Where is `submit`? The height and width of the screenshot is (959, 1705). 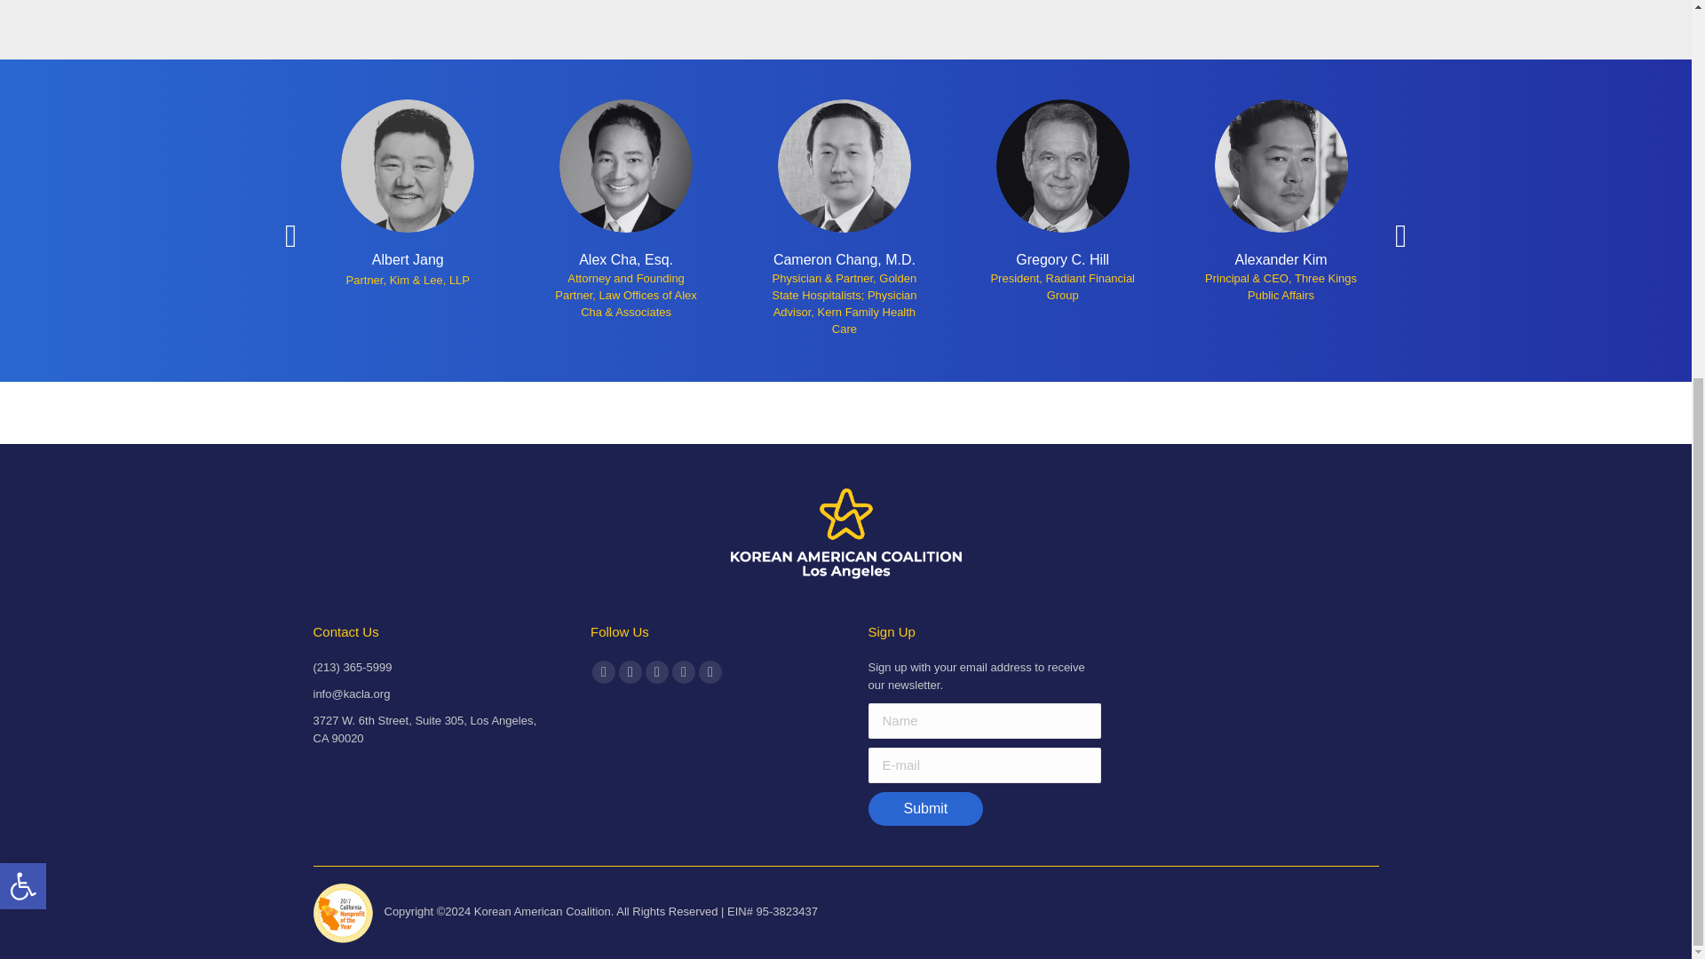
submit is located at coordinates (1050, 811).